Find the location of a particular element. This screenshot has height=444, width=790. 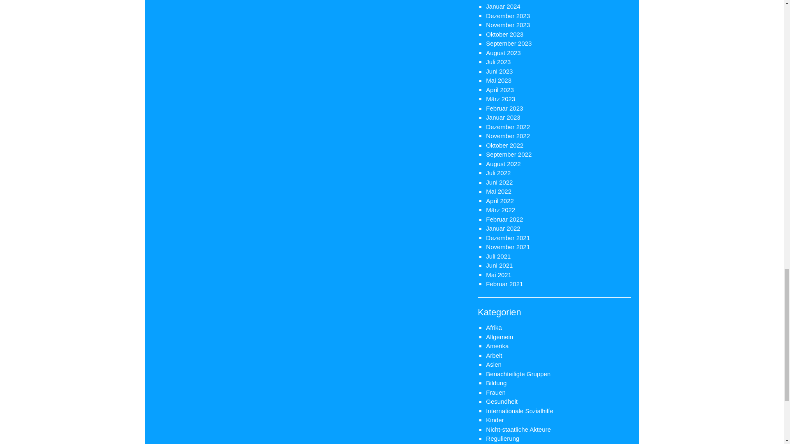

Dezember 2023 is located at coordinates (508, 16).